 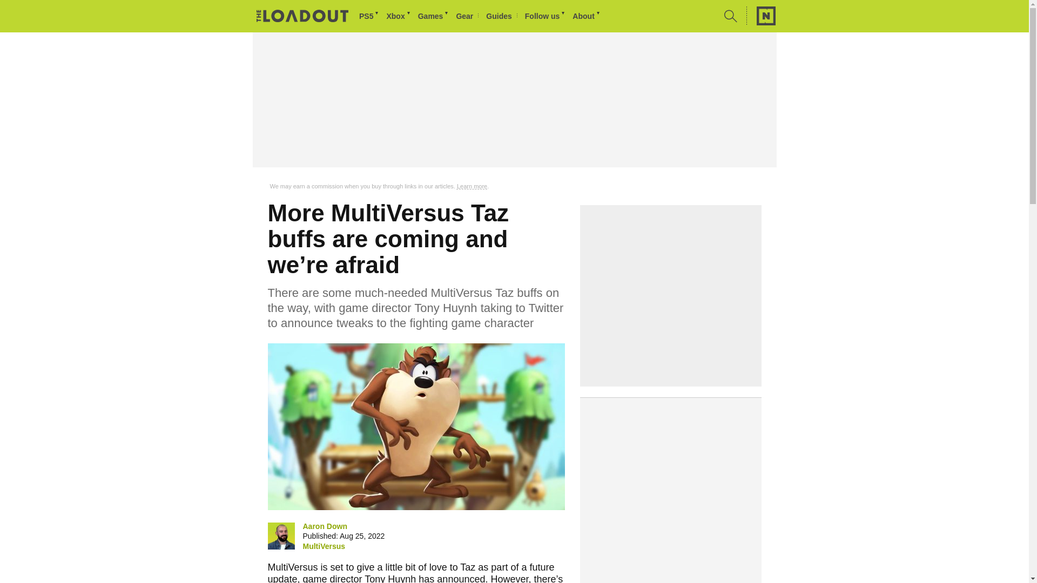 What do you see at coordinates (302, 17) in the screenshot?
I see `The Loadout` at bounding box center [302, 17].